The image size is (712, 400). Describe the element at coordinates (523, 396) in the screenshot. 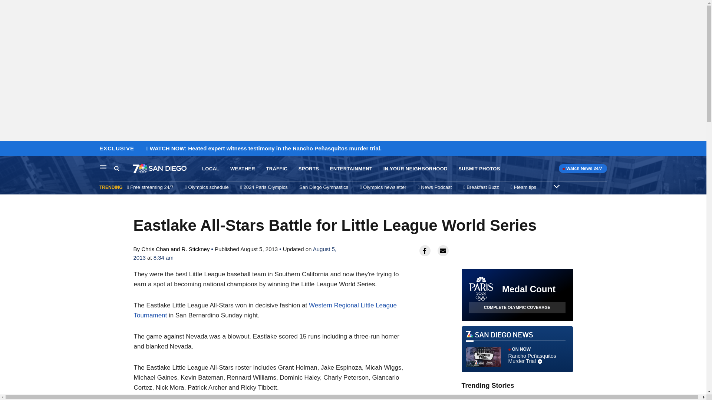

I see `2024 PARIS OLYMPICS` at that location.